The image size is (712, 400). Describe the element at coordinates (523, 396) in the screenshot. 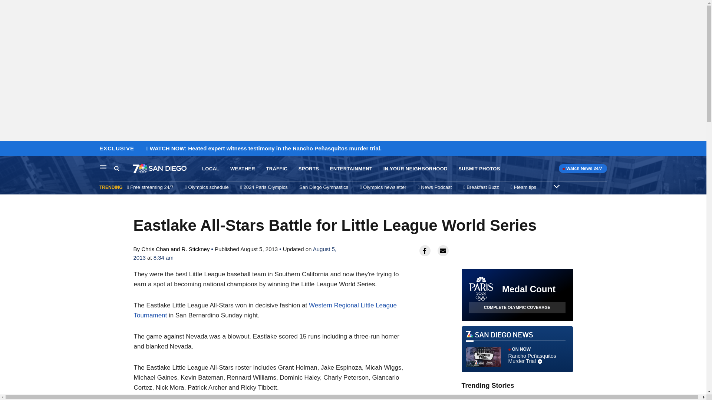

I see `2024 PARIS OLYMPICS` at that location.